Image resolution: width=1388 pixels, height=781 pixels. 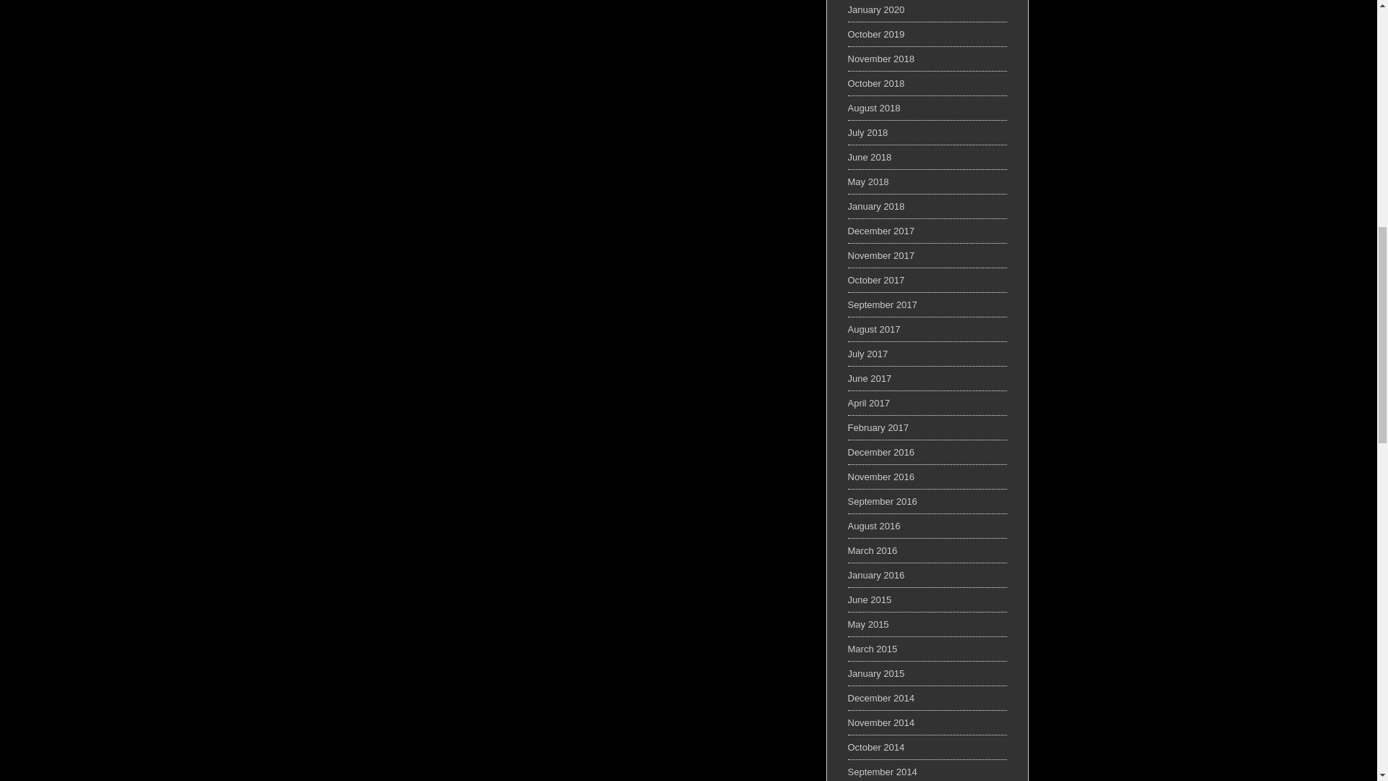 I want to click on October 2019, so click(x=875, y=34).